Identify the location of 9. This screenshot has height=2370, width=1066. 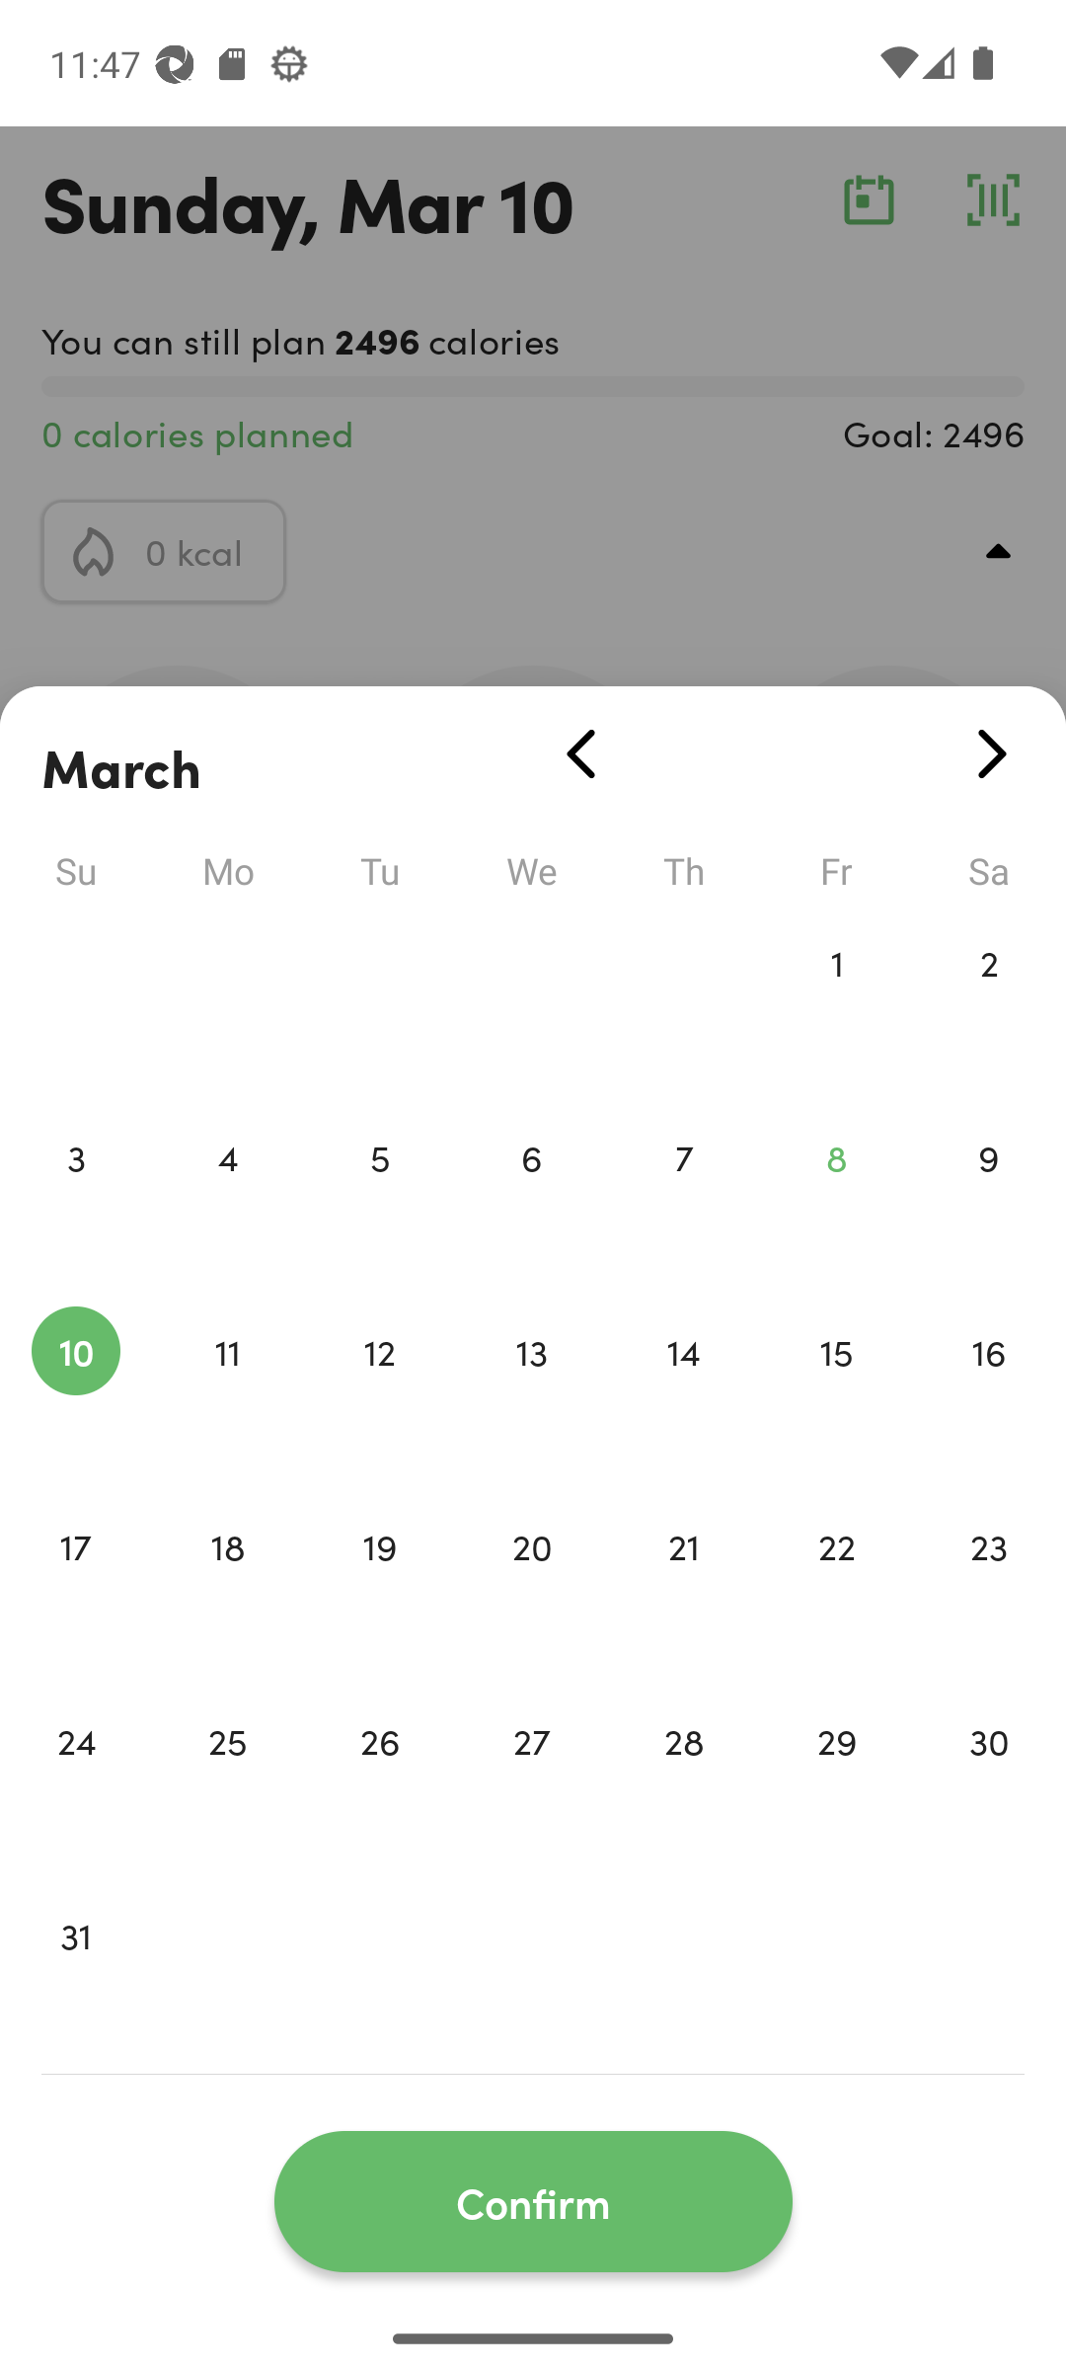
(989, 1199).